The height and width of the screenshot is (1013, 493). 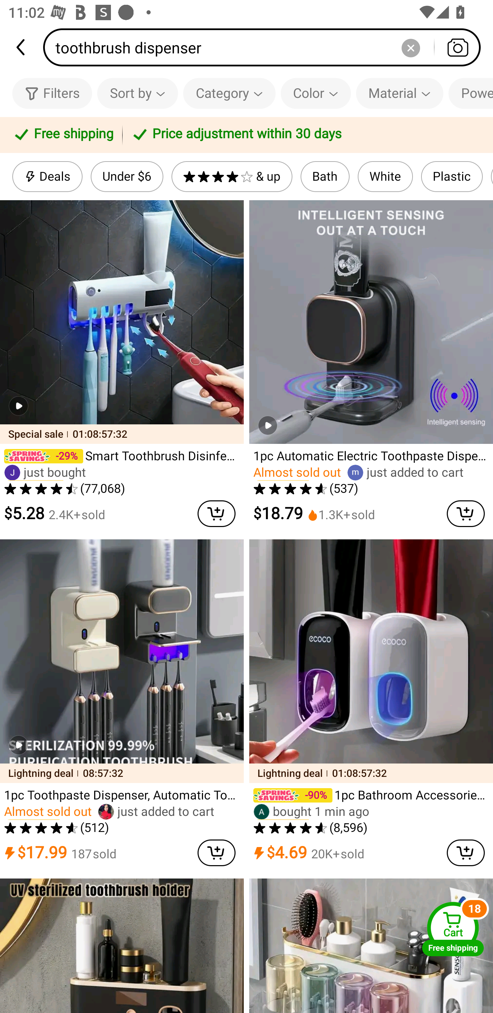 What do you see at coordinates (127, 177) in the screenshot?
I see `Under $6` at bounding box center [127, 177].